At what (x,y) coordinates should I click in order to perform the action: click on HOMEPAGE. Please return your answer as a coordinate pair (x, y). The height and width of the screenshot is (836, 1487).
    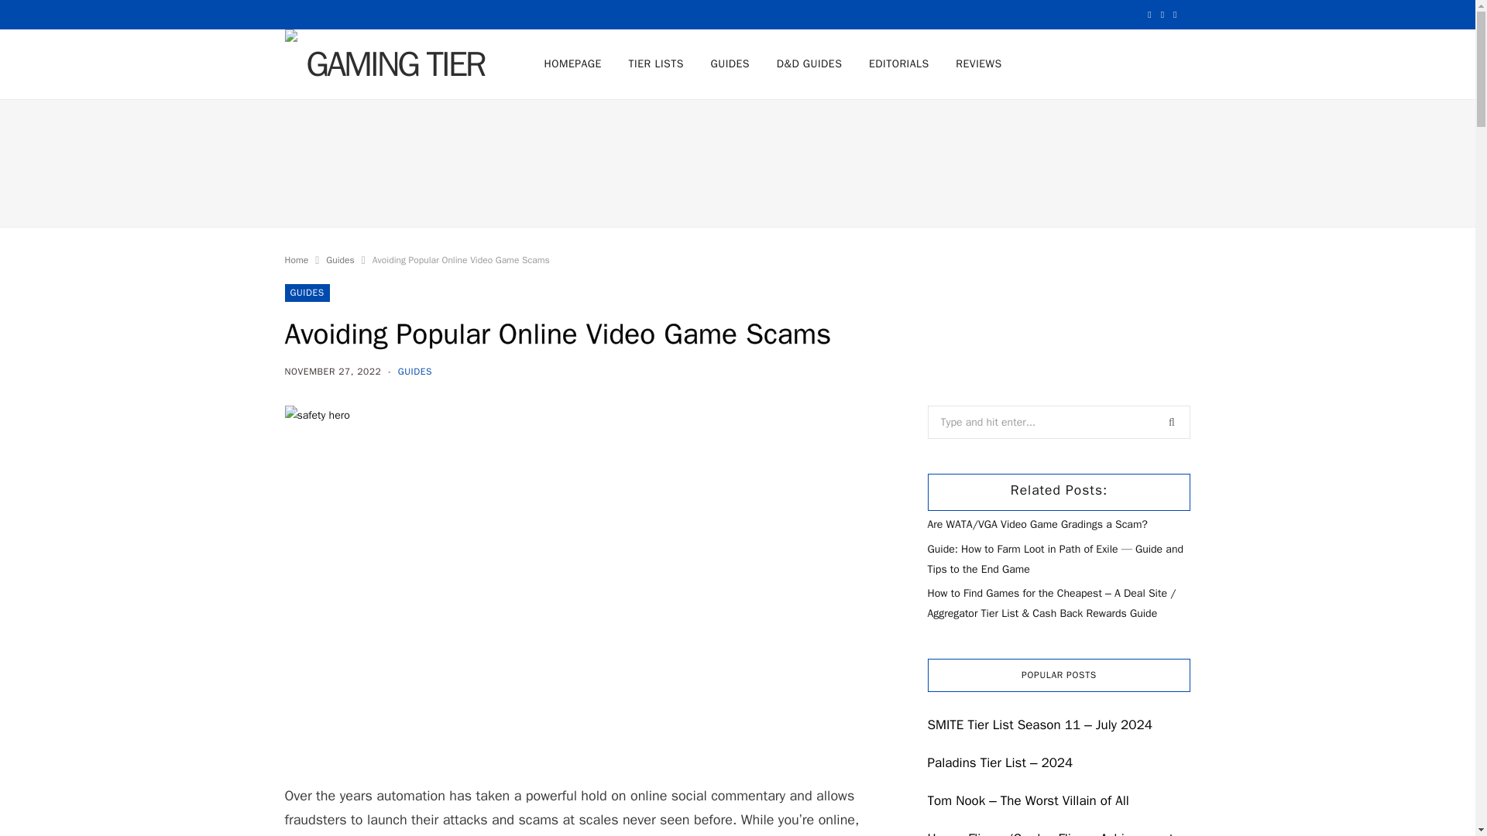
    Looking at the image, I should click on (572, 63).